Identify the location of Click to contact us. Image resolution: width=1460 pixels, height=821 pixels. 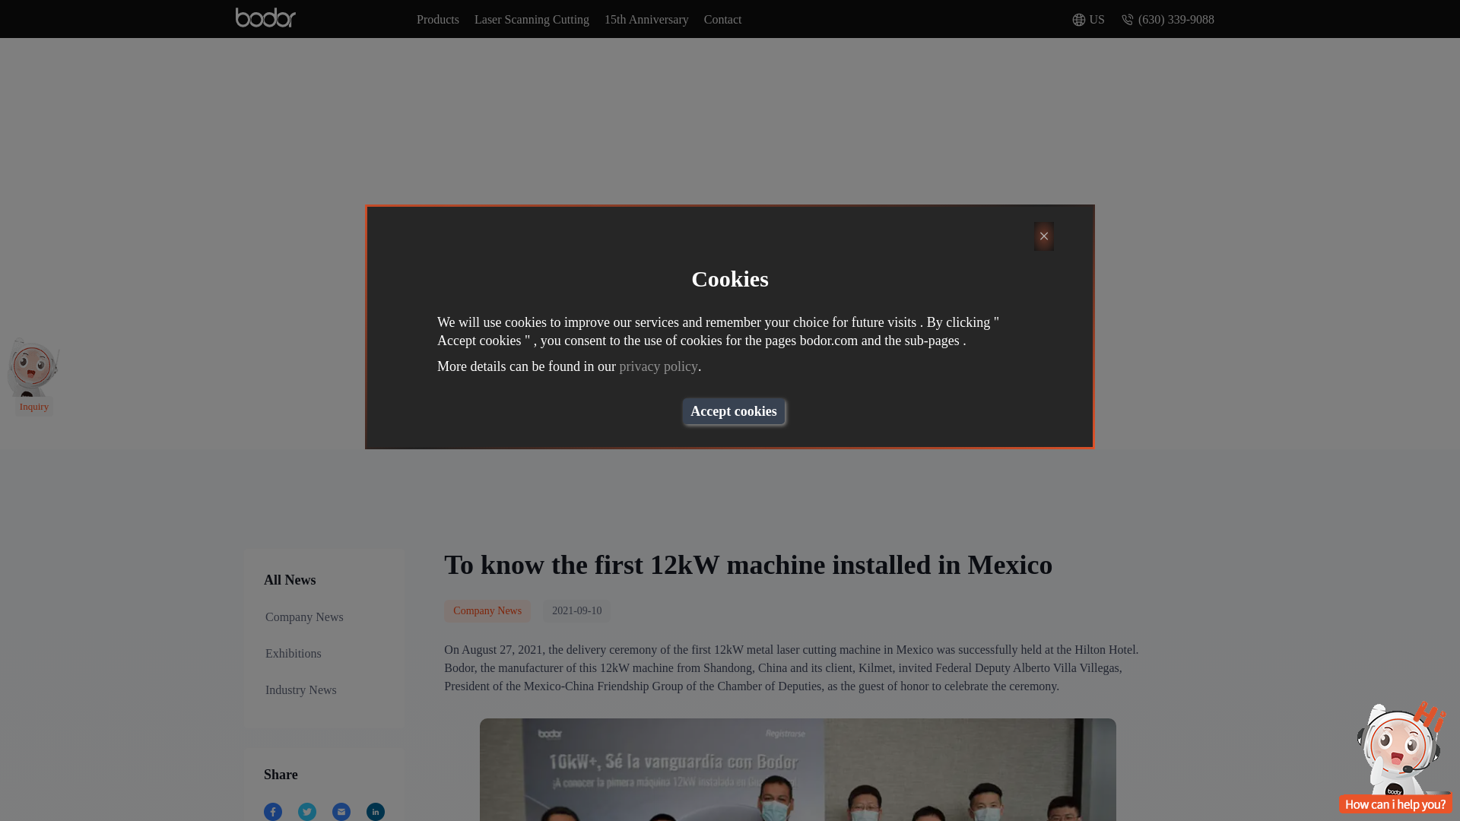
(33, 406).